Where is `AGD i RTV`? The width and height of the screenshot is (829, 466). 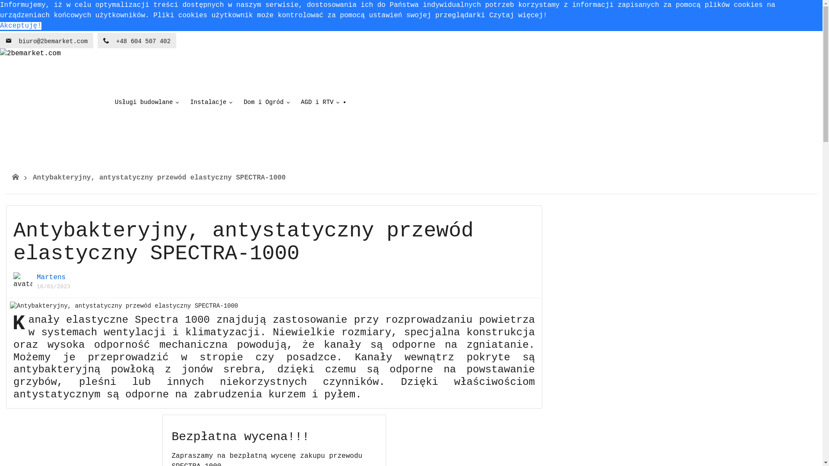 AGD i RTV is located at coordinates (319, 102).